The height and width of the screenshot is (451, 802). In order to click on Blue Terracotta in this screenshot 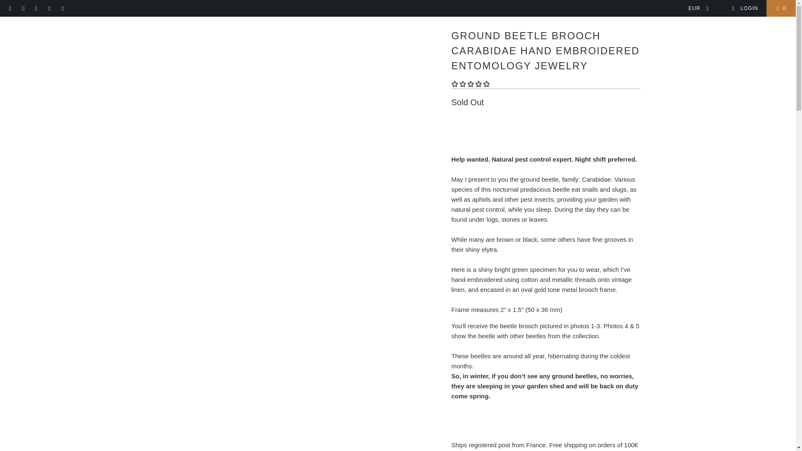, I will do `click(158, 13)`.